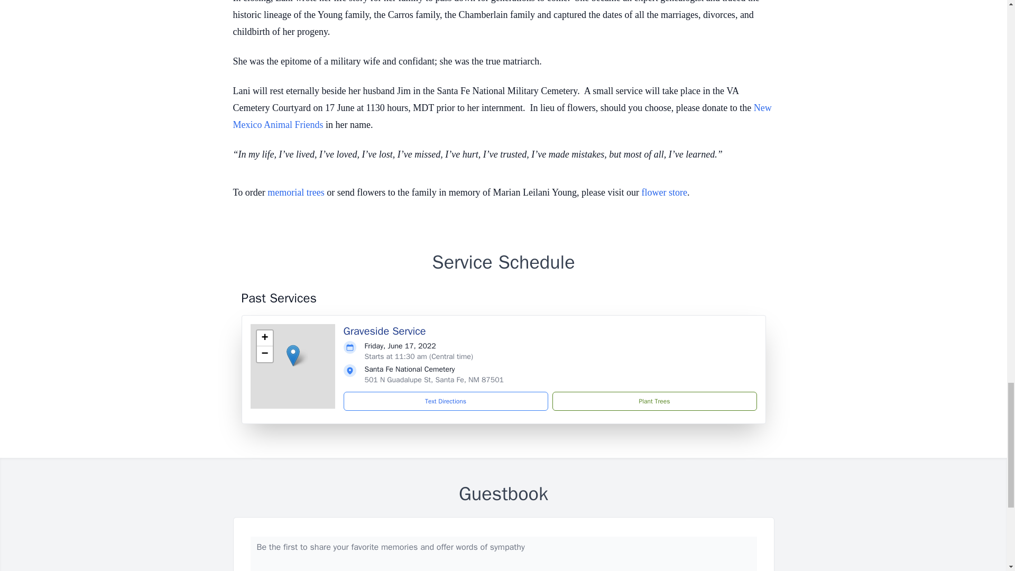 This screenshot has width=1015, height=571. Describe the element at coordinates (446, 401) in the screenshot. I see `Text Directions` at that location.